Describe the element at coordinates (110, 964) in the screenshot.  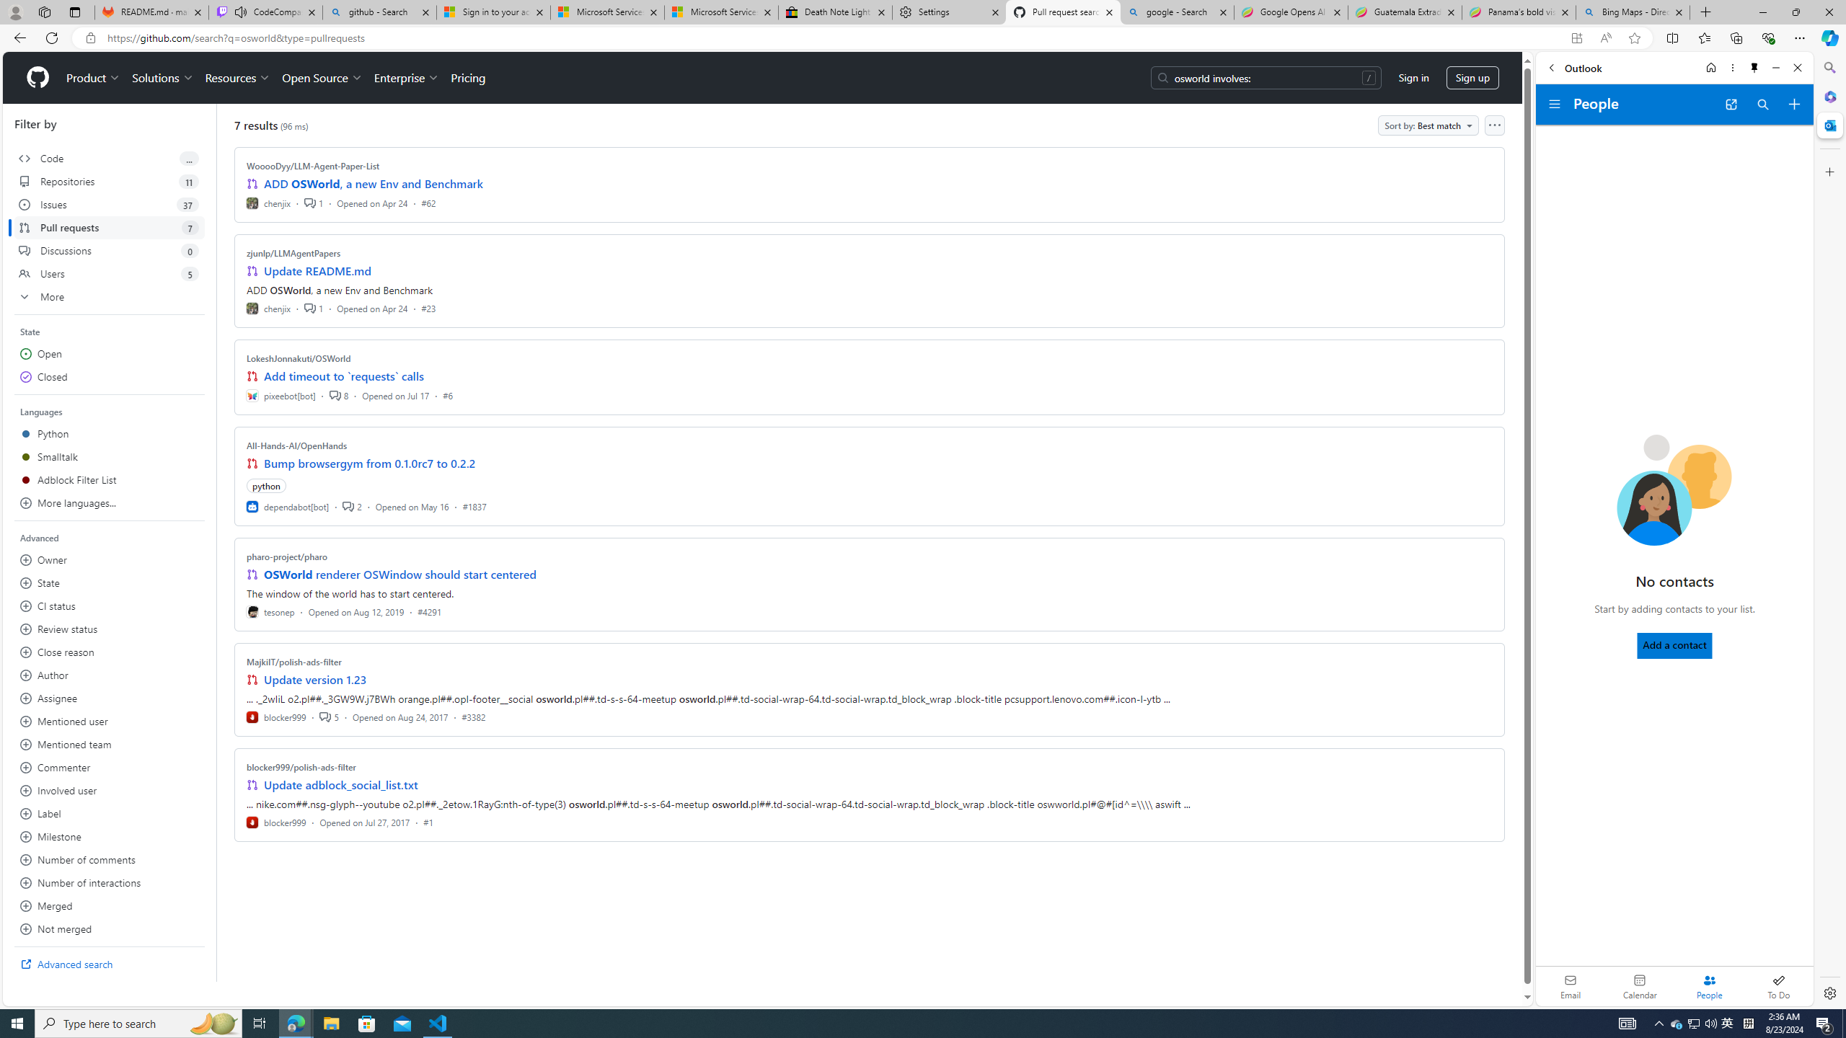
I see `Advanced search` at that location.